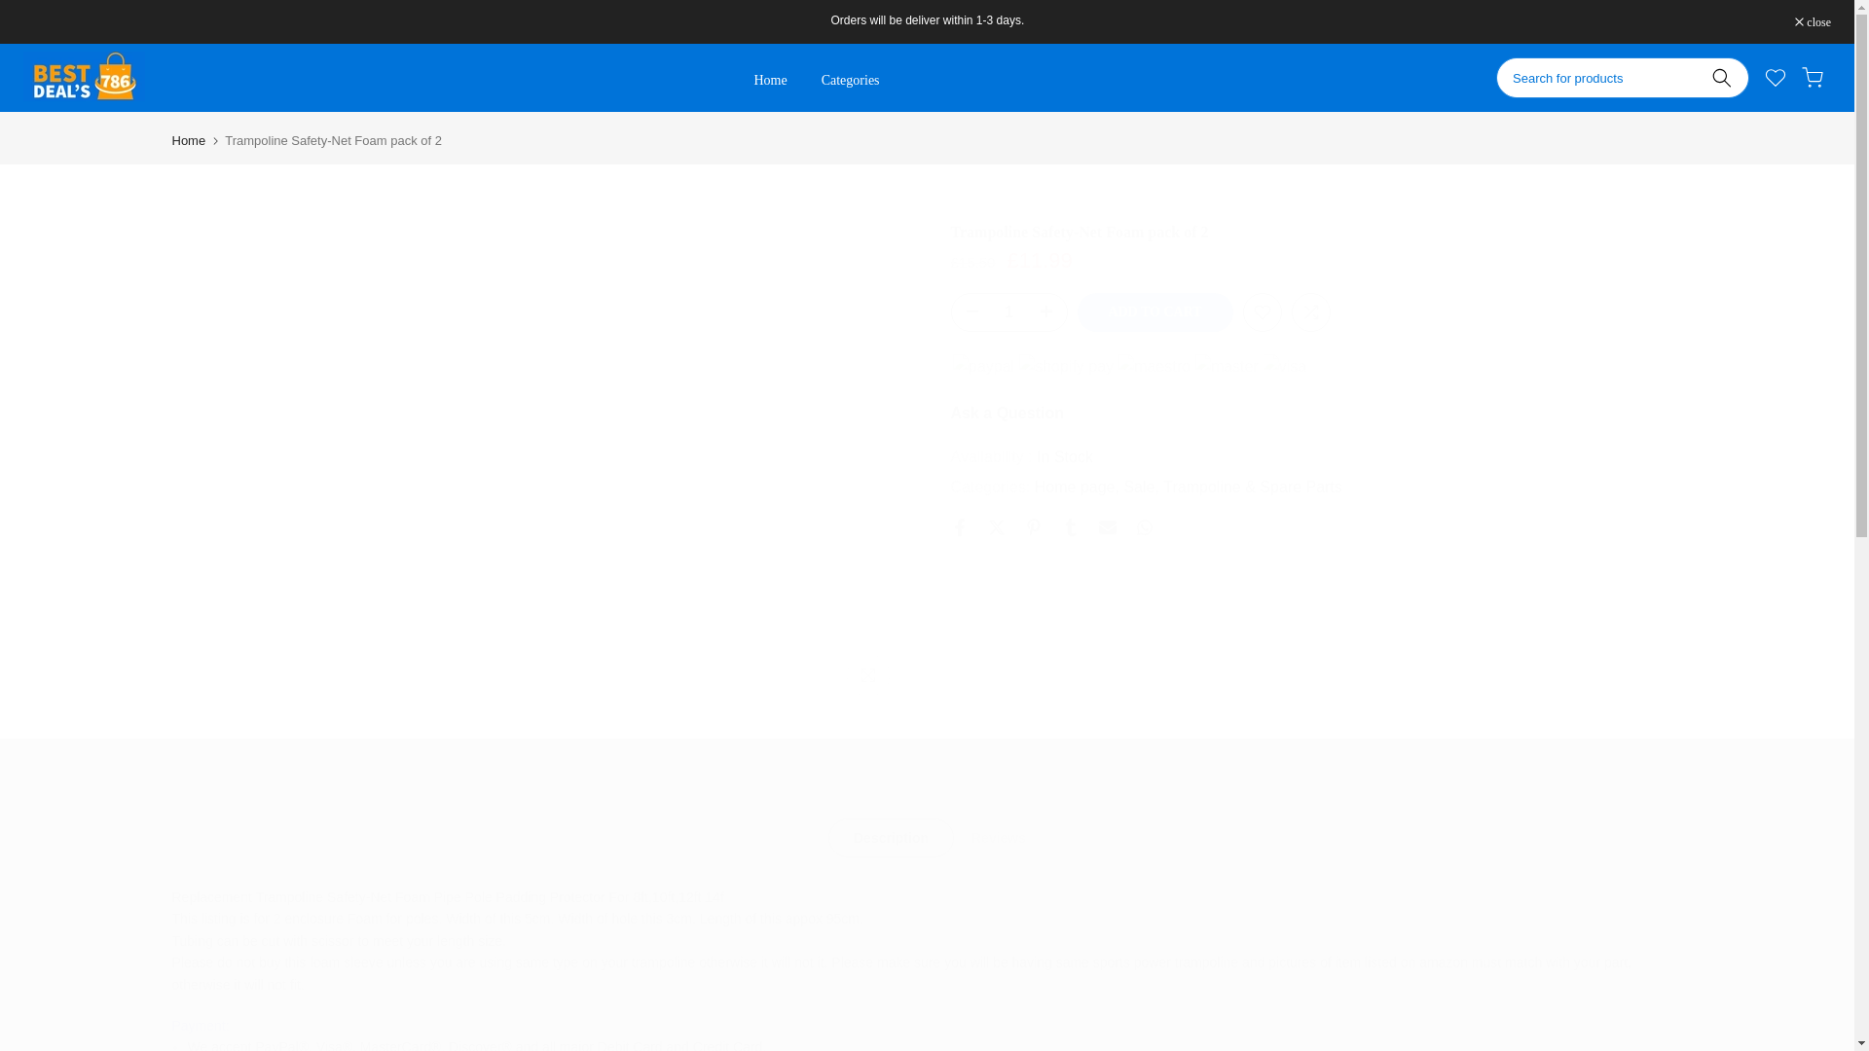 Image resolution: width=1869 pixels, height=1051 pixels. What do you see at coordinates (1143, 527) in the screenshot?
I see `Share on WhatsApp` at bounding box center [1143, 527].